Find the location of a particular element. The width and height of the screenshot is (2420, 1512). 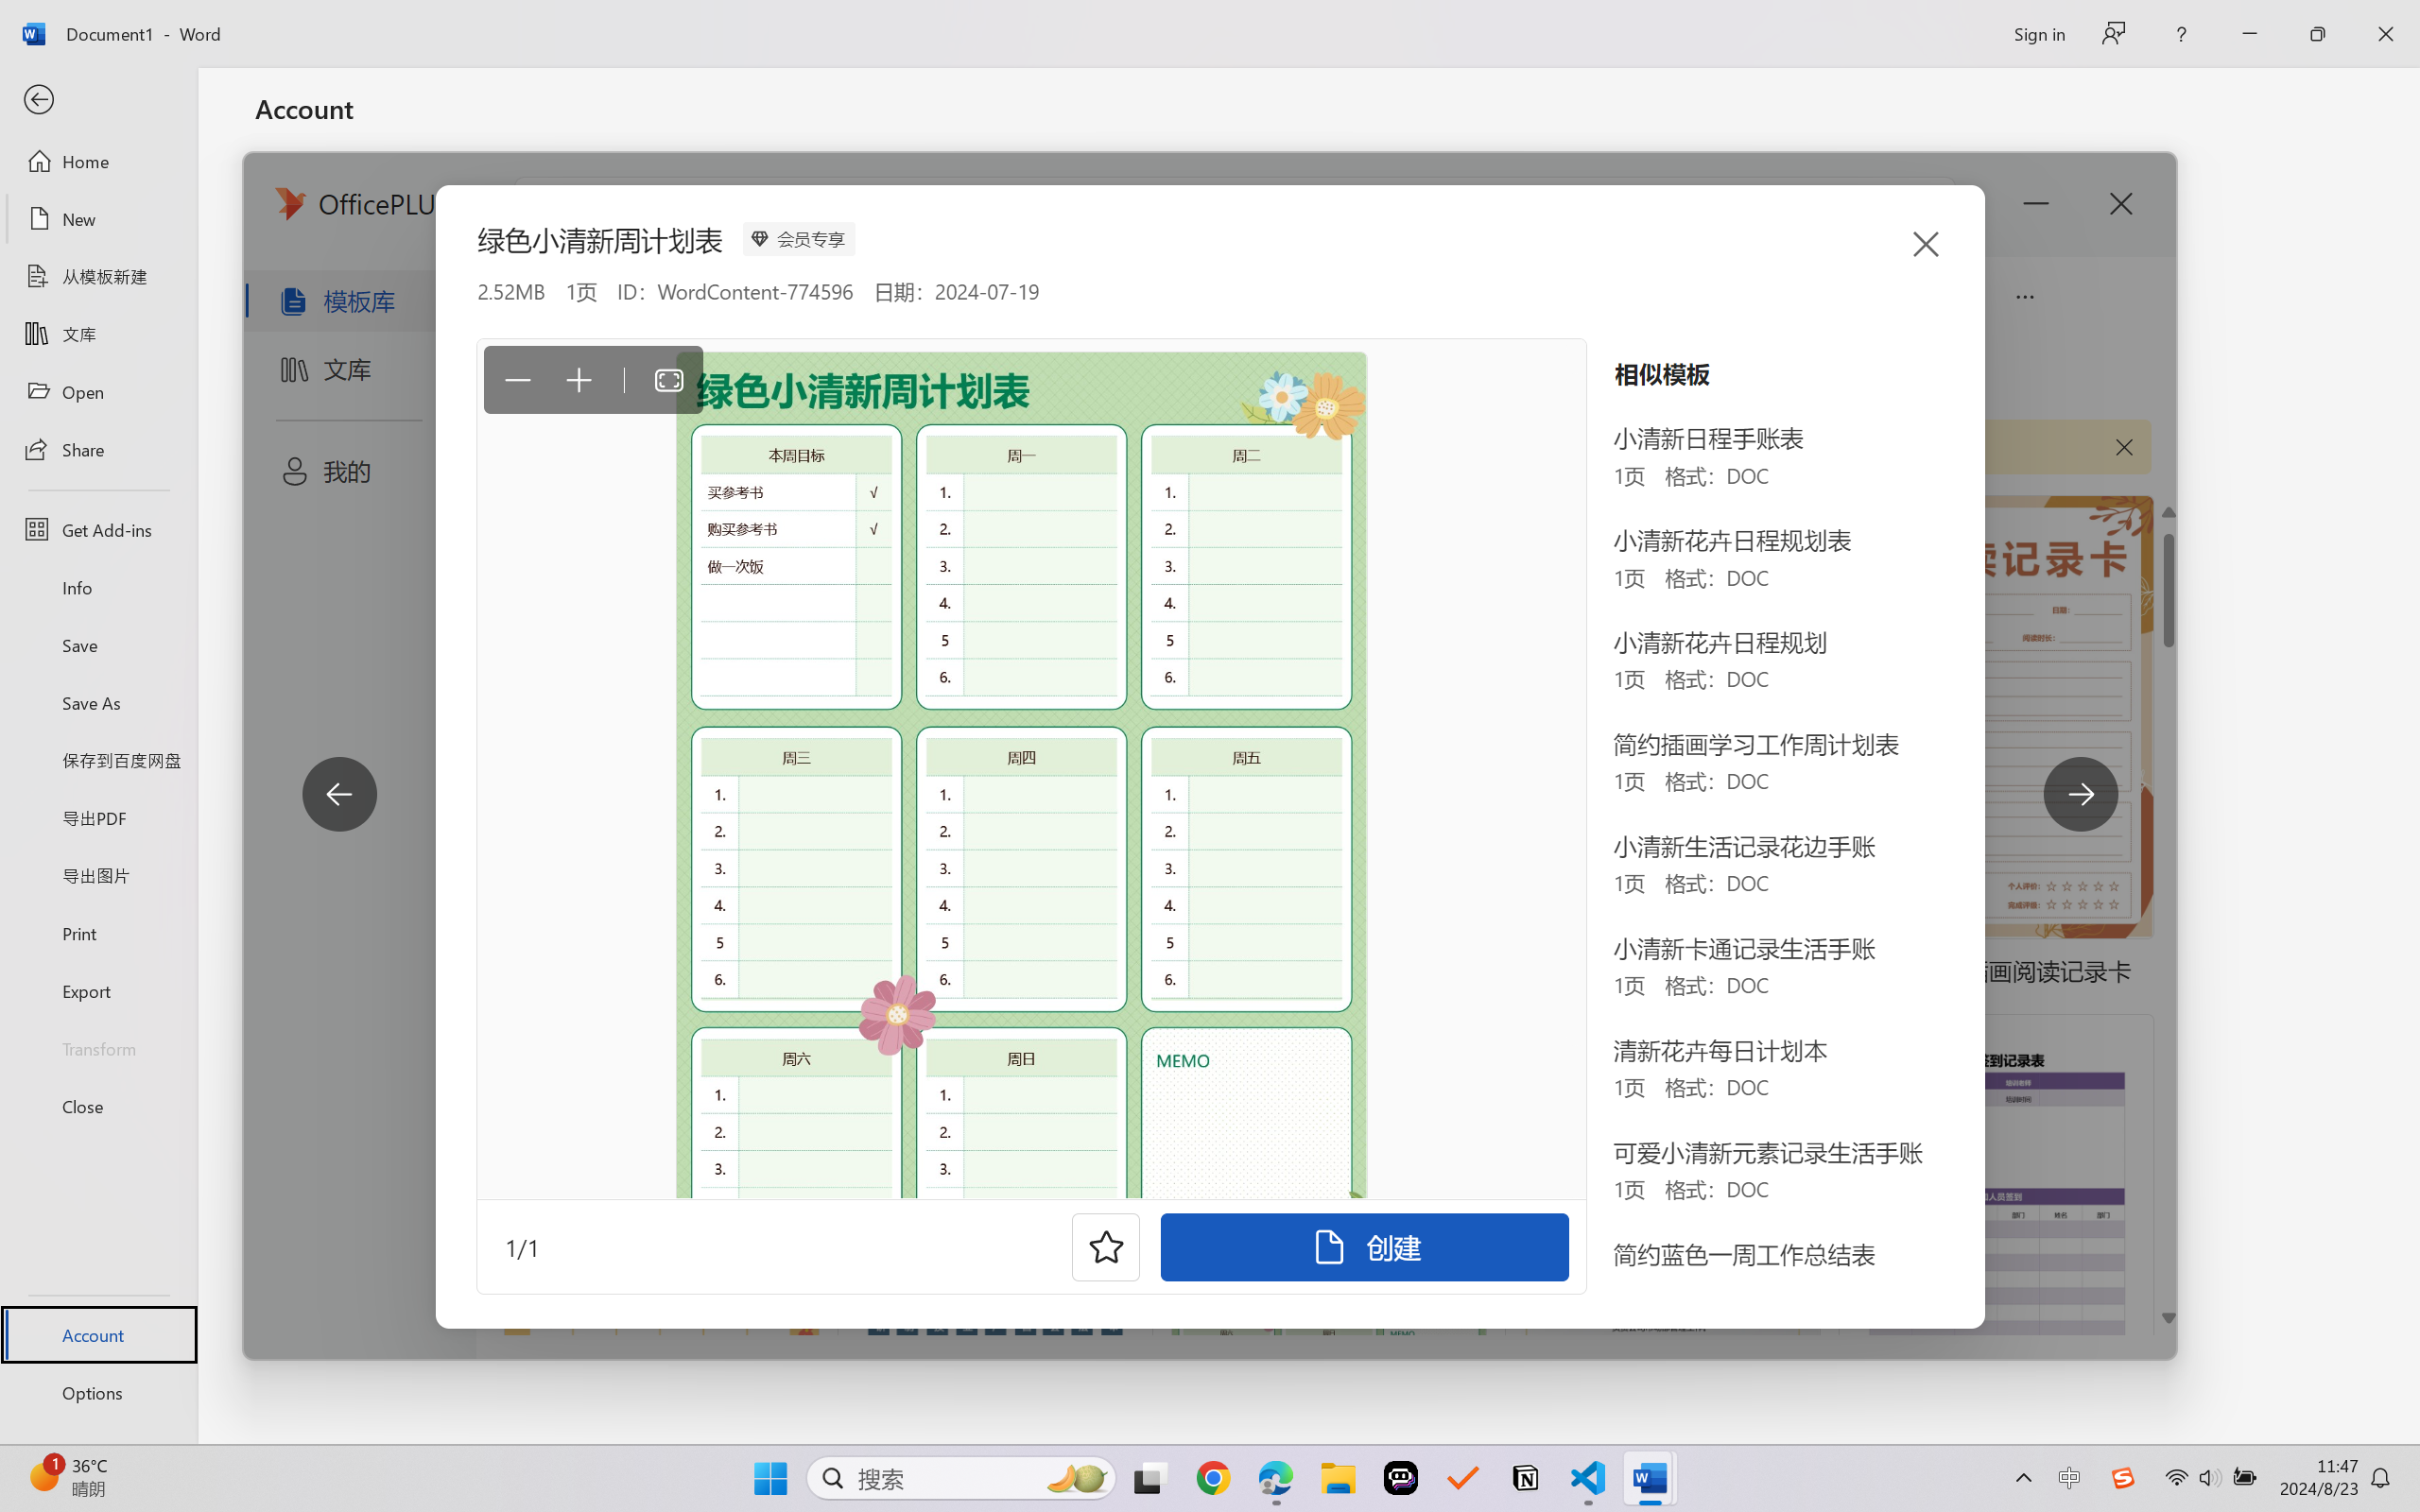

Export is located at coordinates (98, 990).